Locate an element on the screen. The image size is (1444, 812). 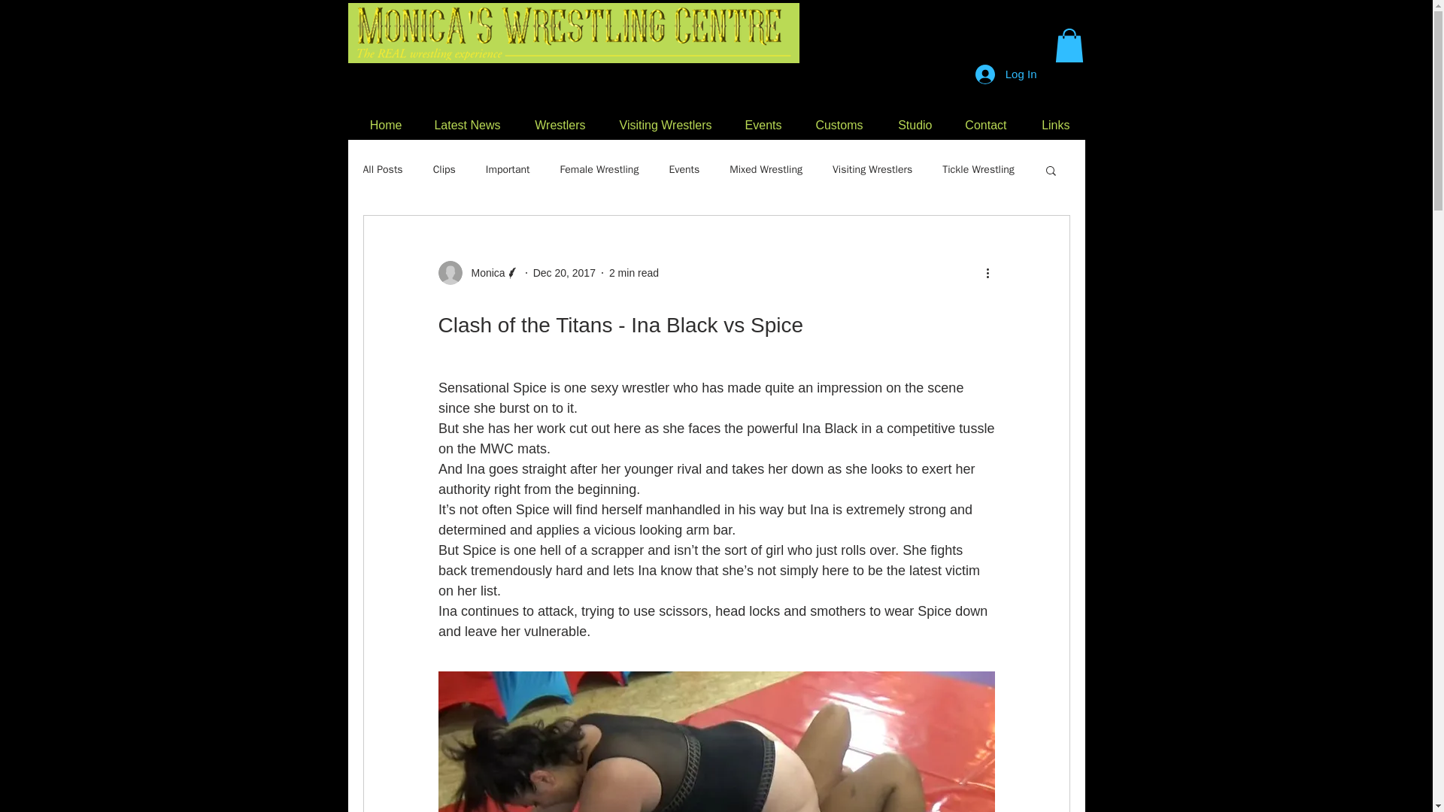
Links is located at coordinates (1050, 125).